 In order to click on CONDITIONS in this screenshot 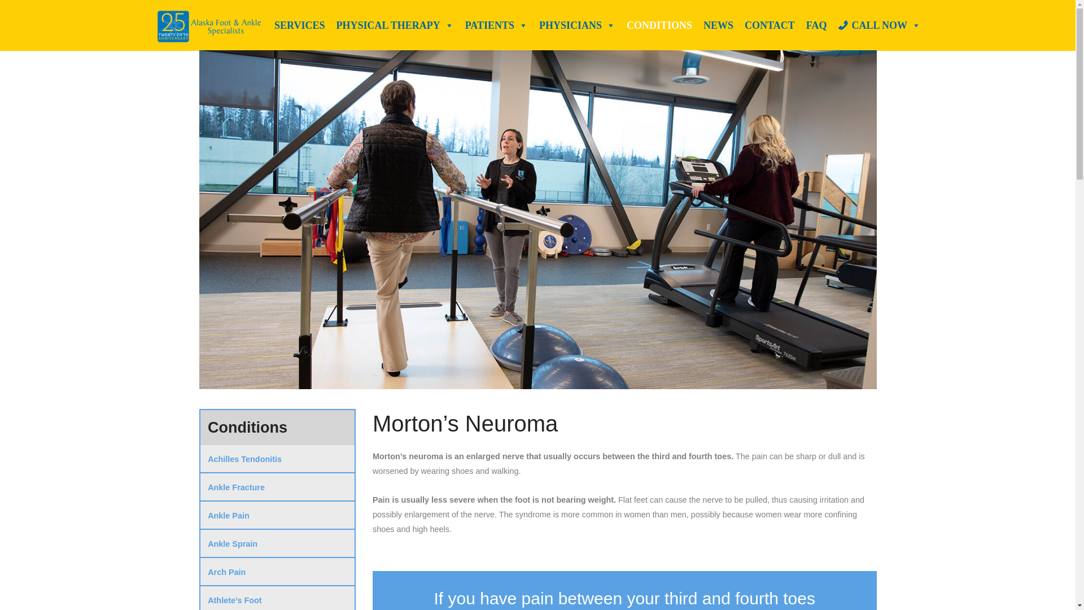, I will do `click(659, 25)`.